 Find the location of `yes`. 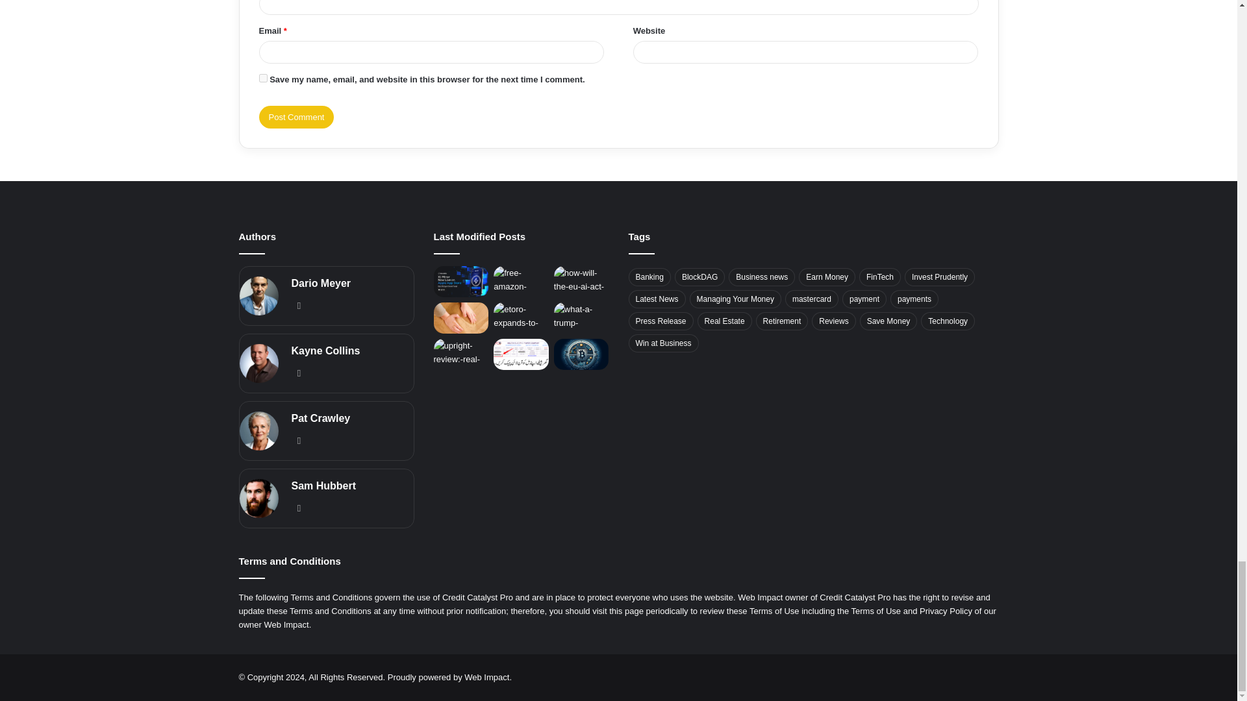

yes is located at coordinates (262, 78).